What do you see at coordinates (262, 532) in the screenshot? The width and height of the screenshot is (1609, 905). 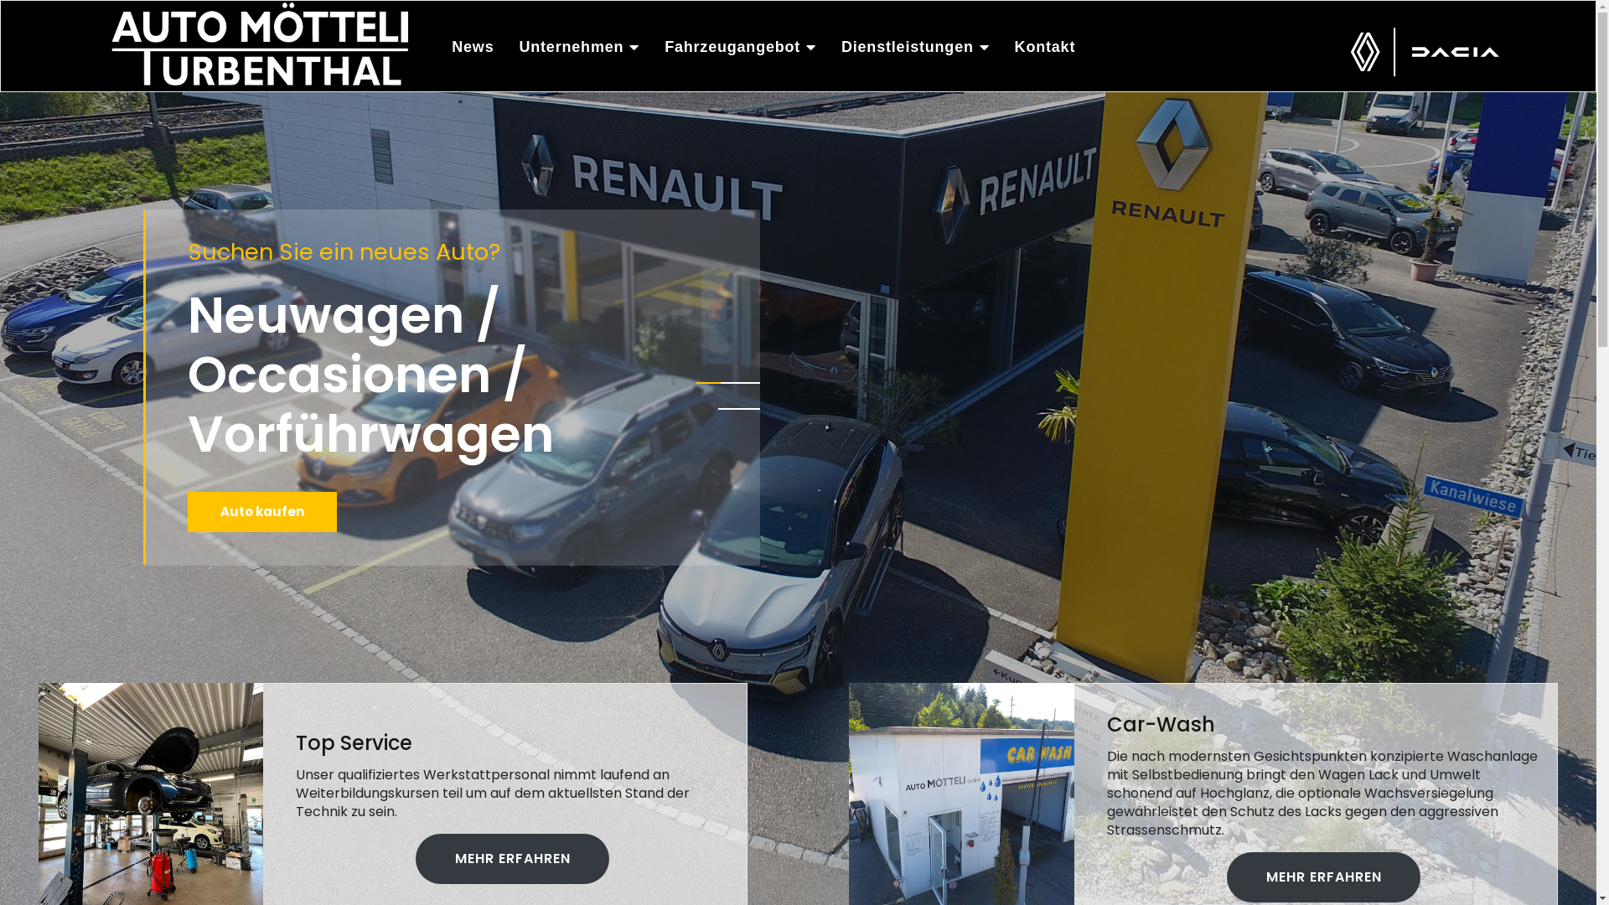 I see `Auto kaufen` at bounding box center [262, 532].